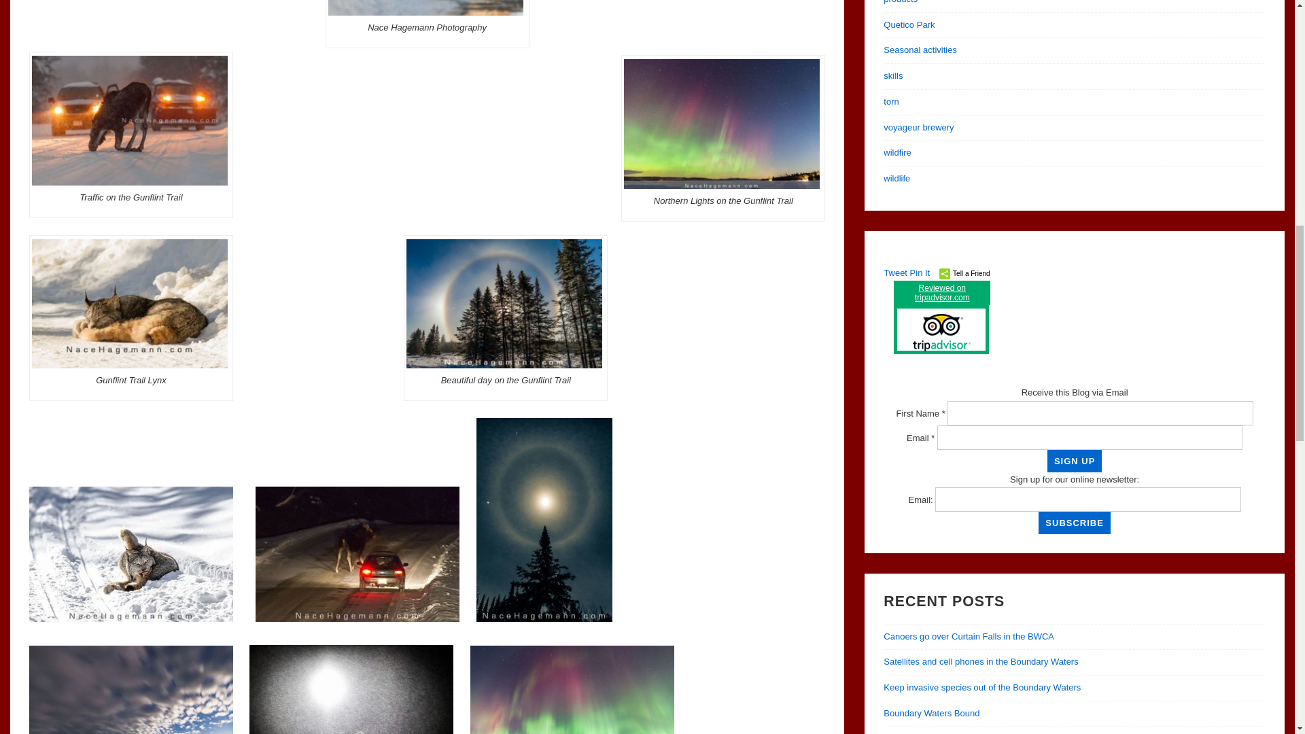  What do you see at coordinates (1074, 523) in the screenshot?
I see `Subscribe` at bounding box center [1074, 523].